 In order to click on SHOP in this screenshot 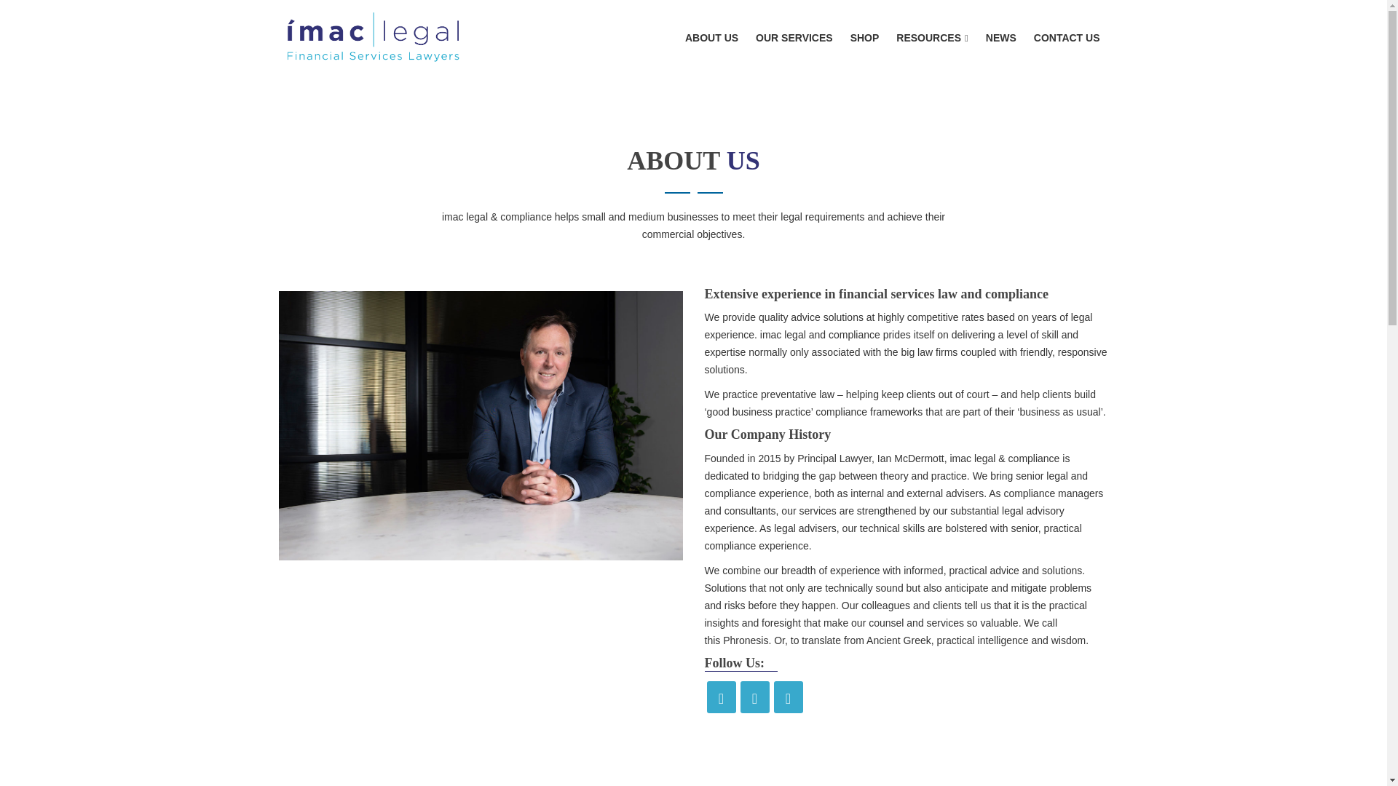, I will do `click(864, 37)`.